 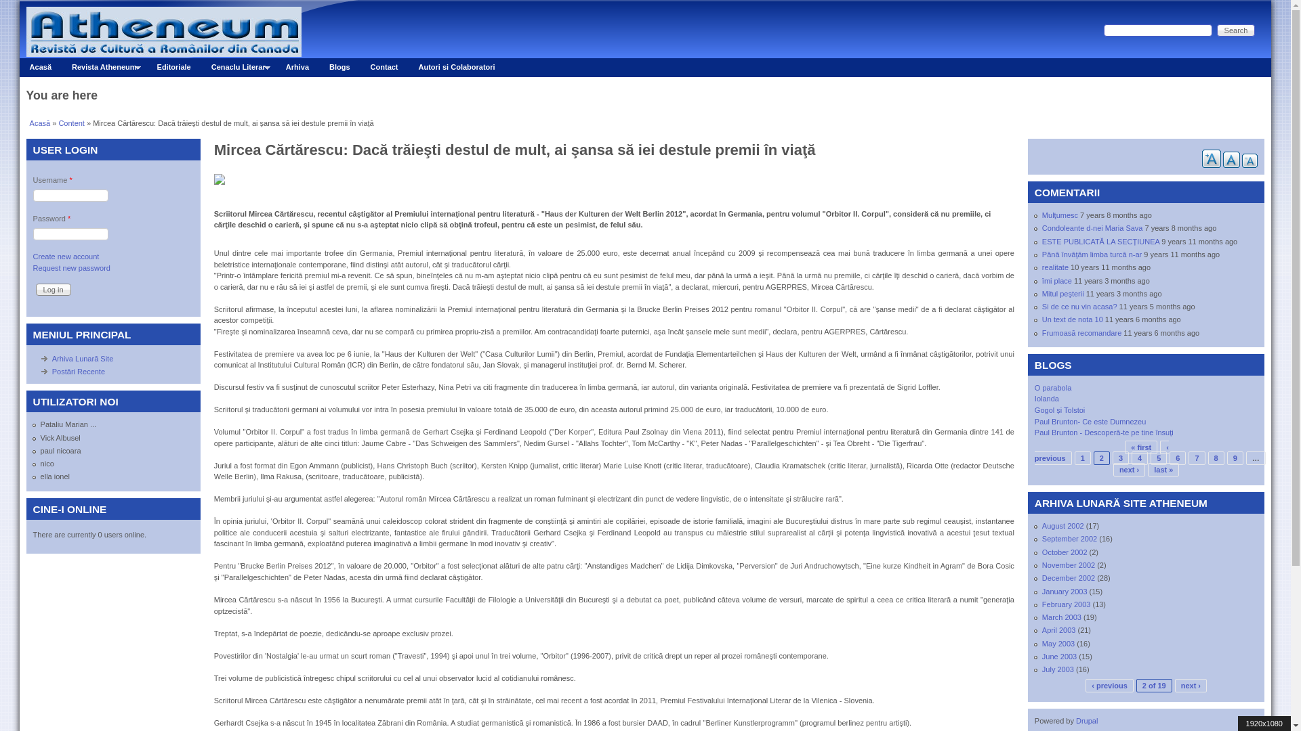 I want to click on September 2002, so click(x=1069, y=539).